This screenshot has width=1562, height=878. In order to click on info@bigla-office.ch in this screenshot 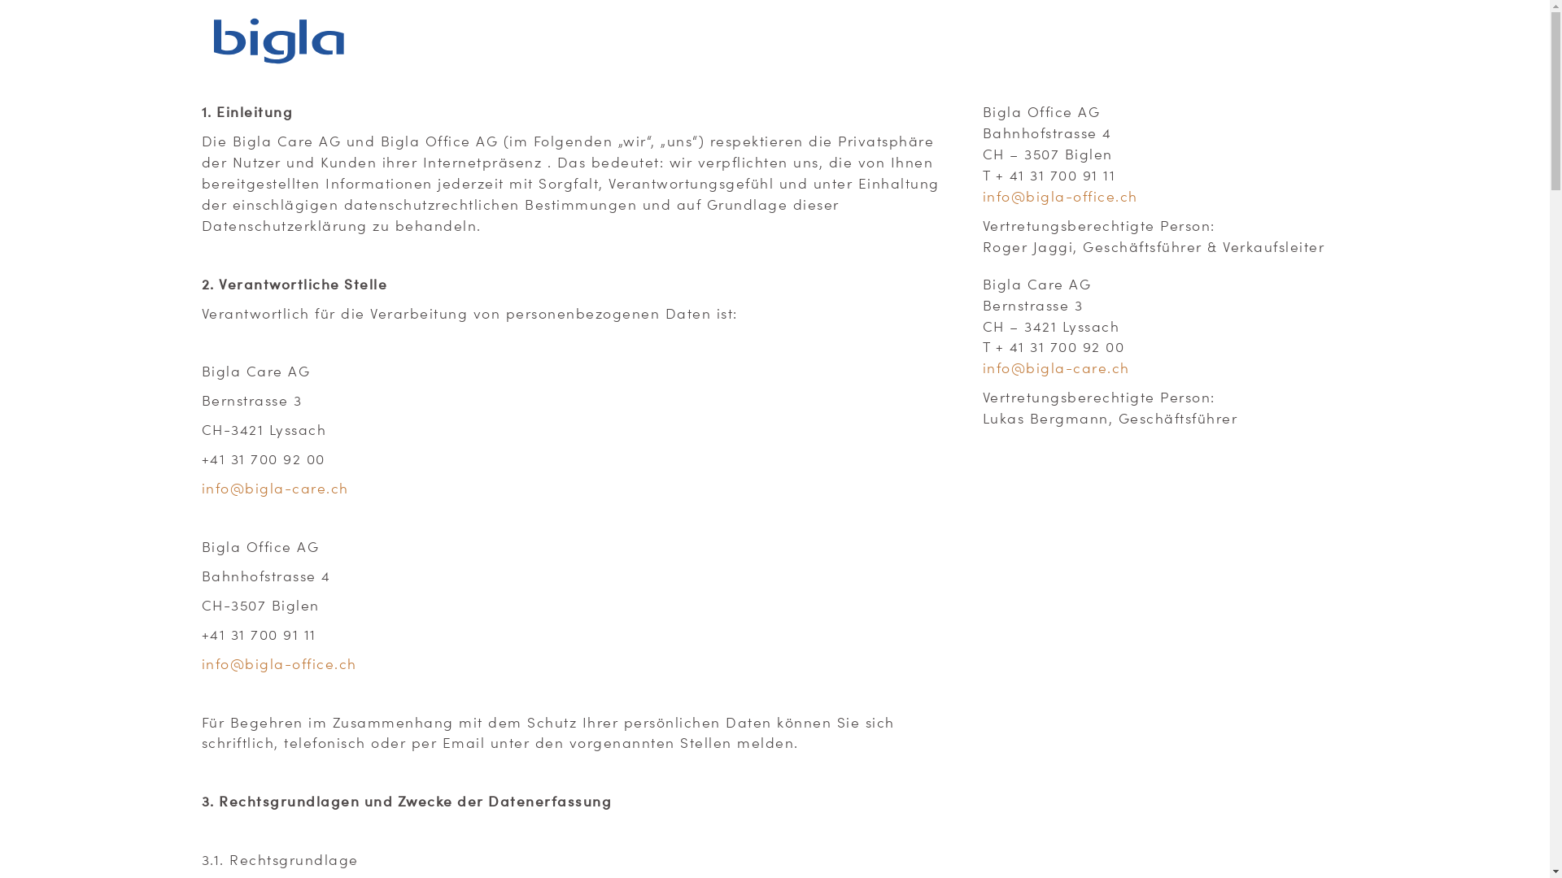, I will do `click(280, 663)`.